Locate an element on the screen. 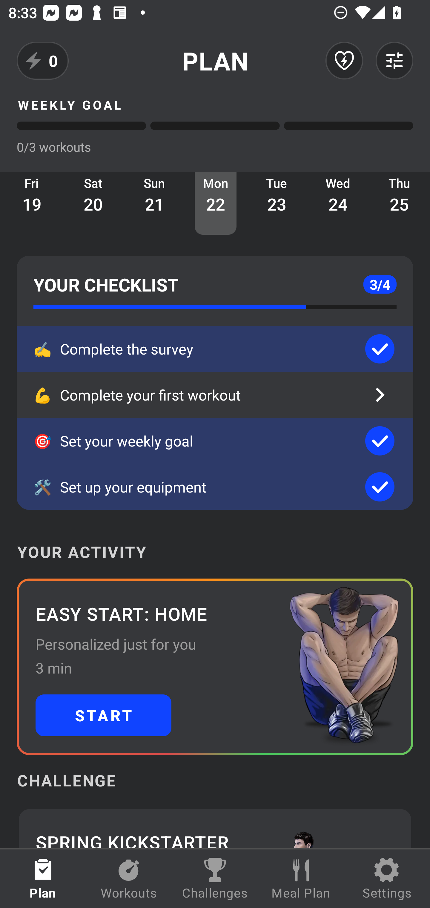 This screenshot has height=908, width=430.  Workouts  is located at coordinates (129, 879).